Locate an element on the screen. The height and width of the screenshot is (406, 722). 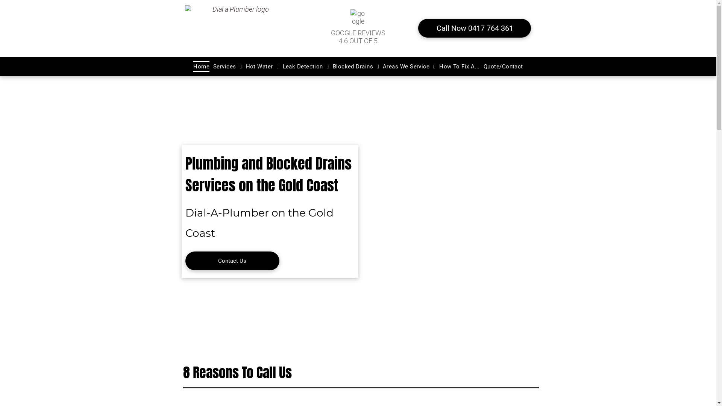
Home is located at coordinates (201, 67).